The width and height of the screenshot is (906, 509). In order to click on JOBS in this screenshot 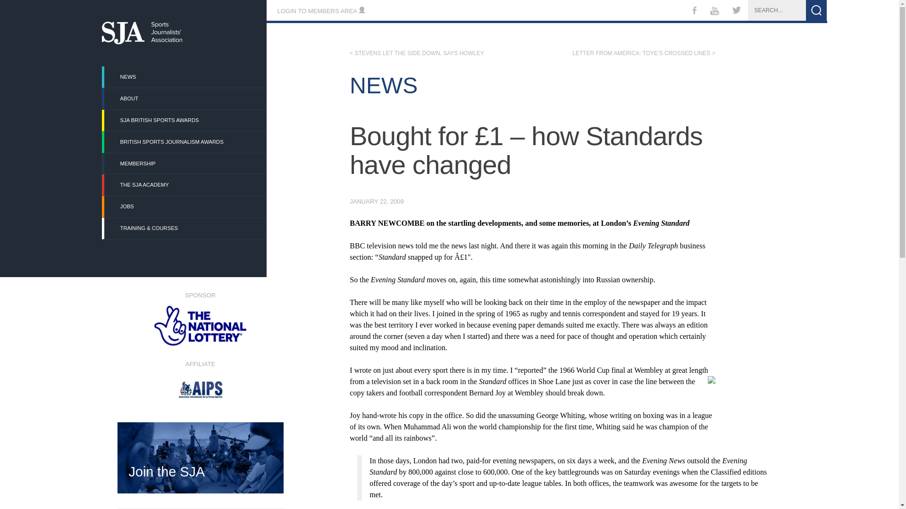, I will do `click(185, 206)`.